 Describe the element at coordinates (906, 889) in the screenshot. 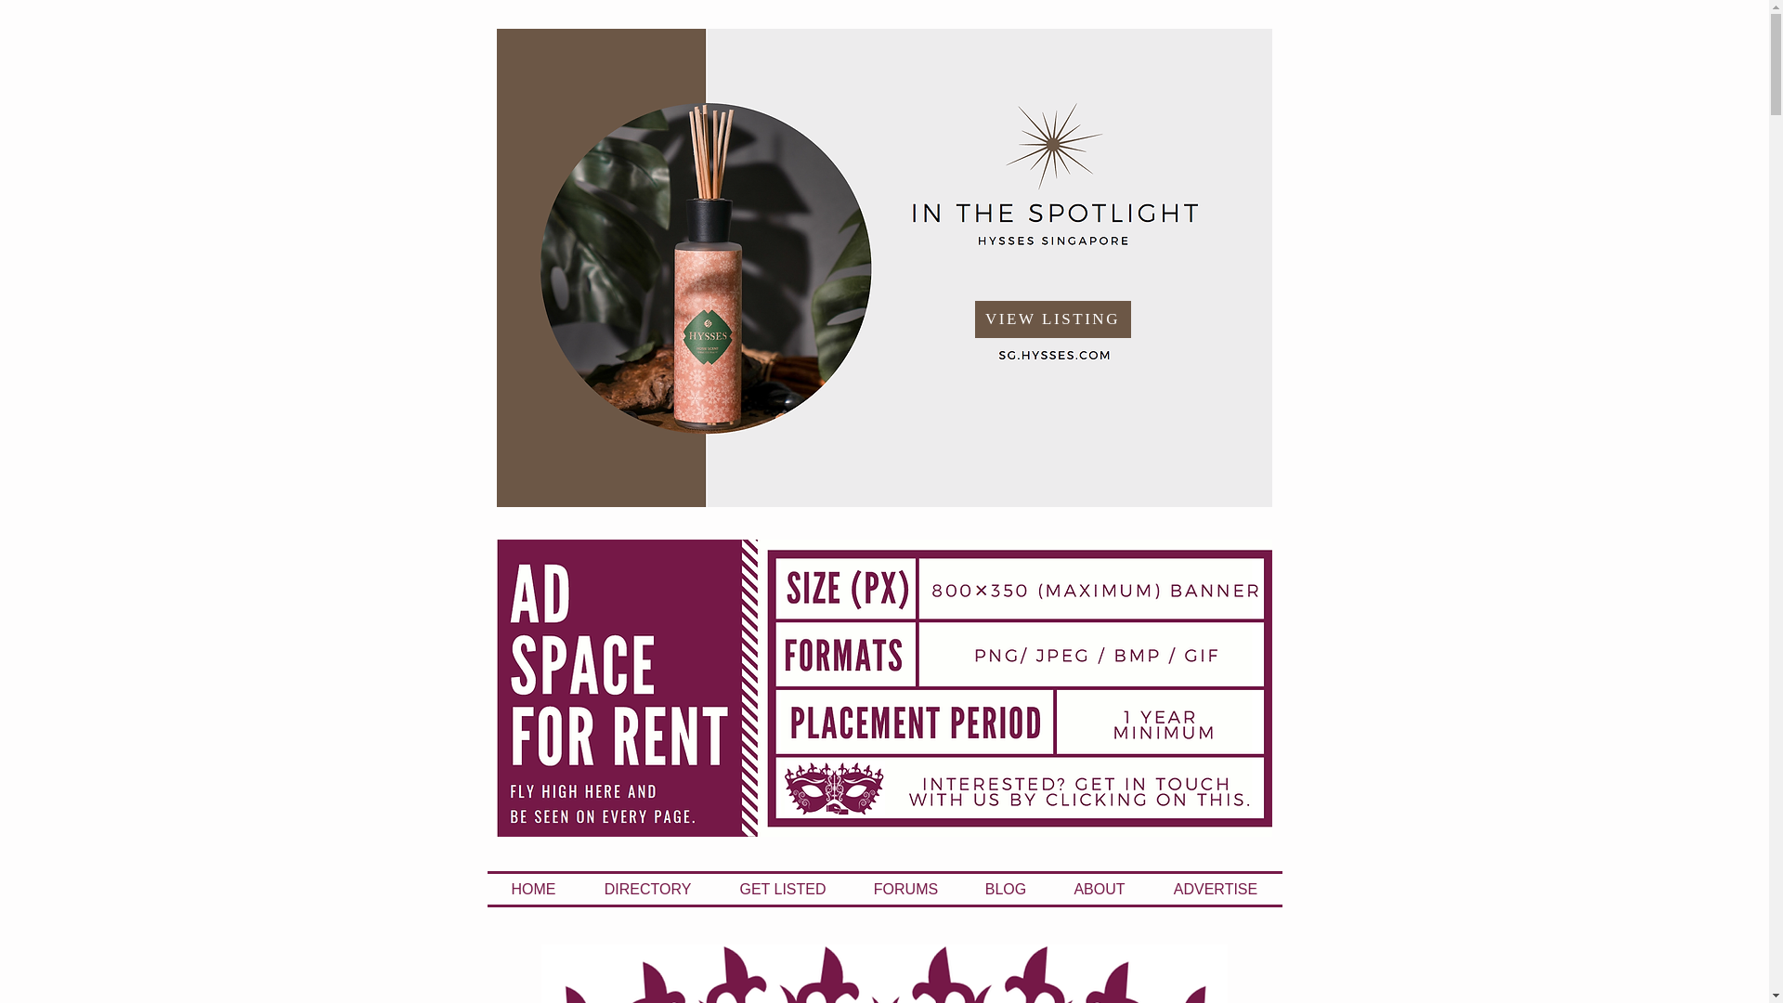

I see `FORUMS` at that location.